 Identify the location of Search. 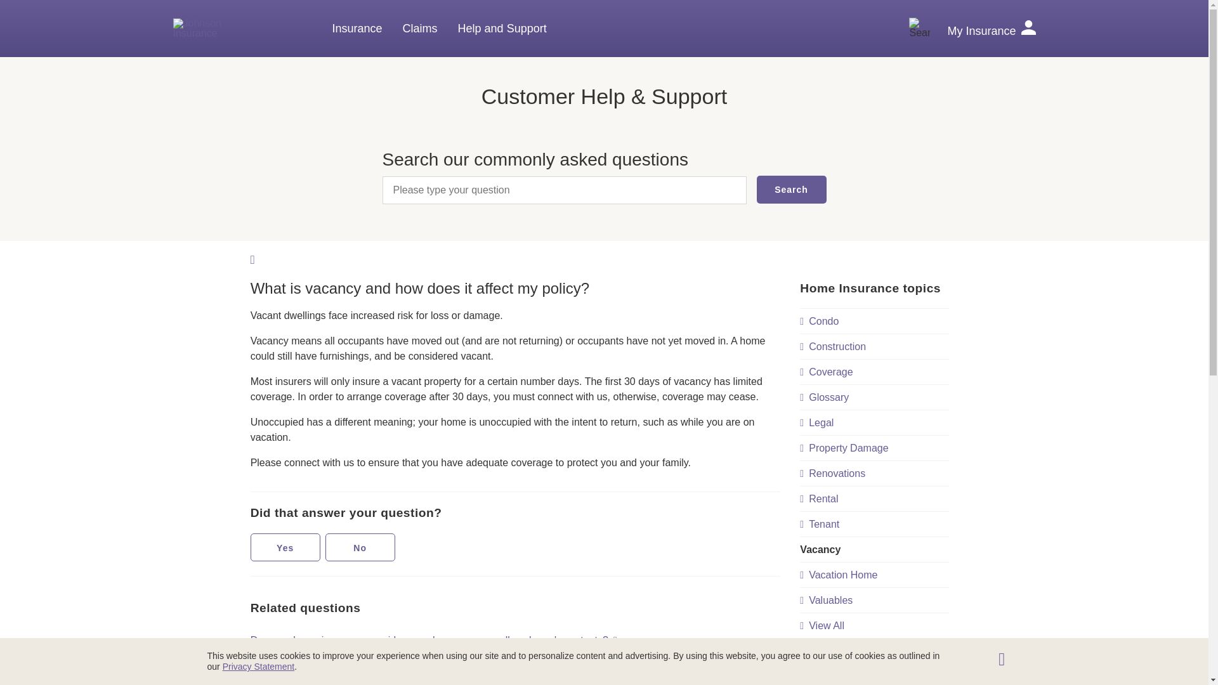
(790, 189).